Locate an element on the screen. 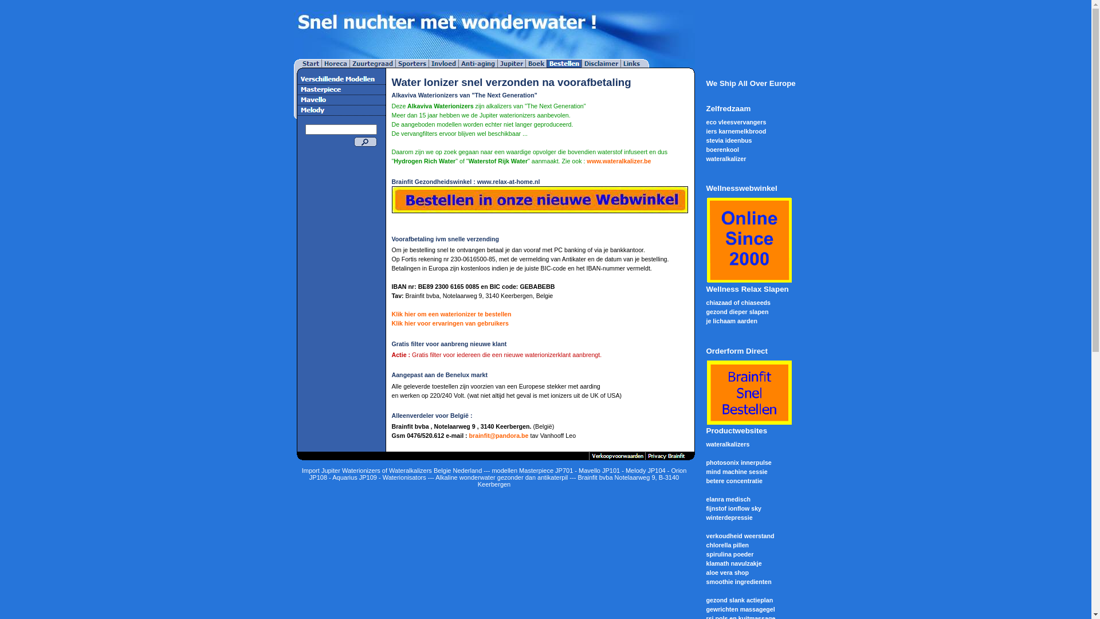 The image size is (1100, 619). eco vleesvervangers is located at coordinates (736, 122).